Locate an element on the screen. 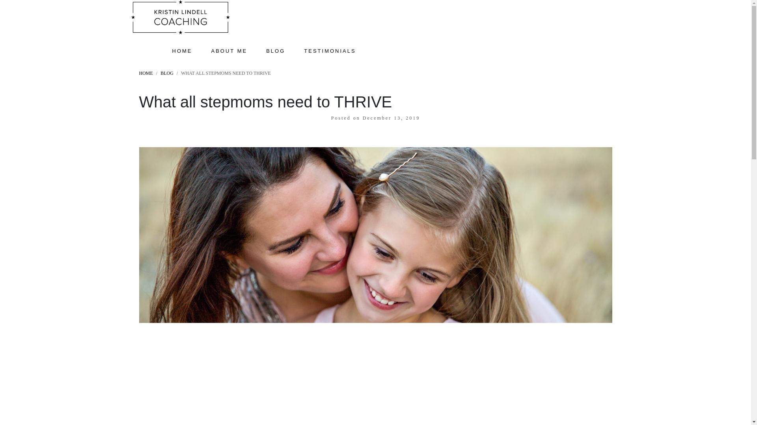 Image resolution: width=757 pixels, height=425 pixels. BLOG is located at coordinates (167, 73).